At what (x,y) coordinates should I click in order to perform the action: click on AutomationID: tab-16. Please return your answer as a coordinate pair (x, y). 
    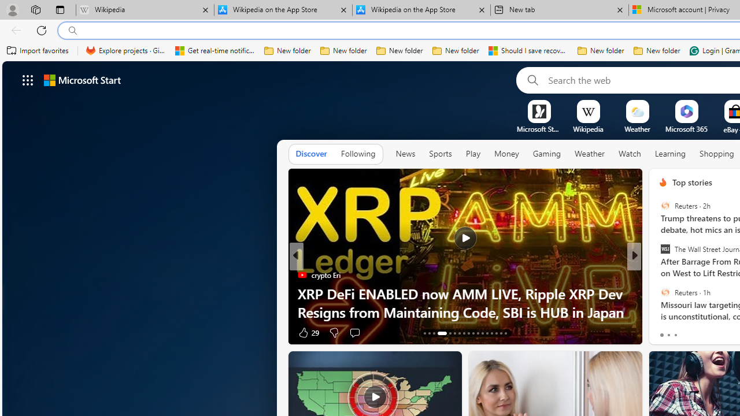
    Looking at the image, I should click on (438, 333).